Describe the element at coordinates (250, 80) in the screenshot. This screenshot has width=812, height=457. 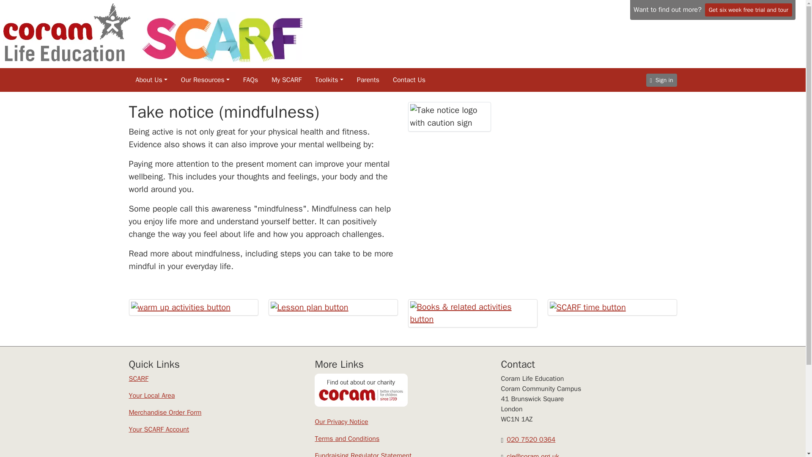
I see `FAQs` at that location.